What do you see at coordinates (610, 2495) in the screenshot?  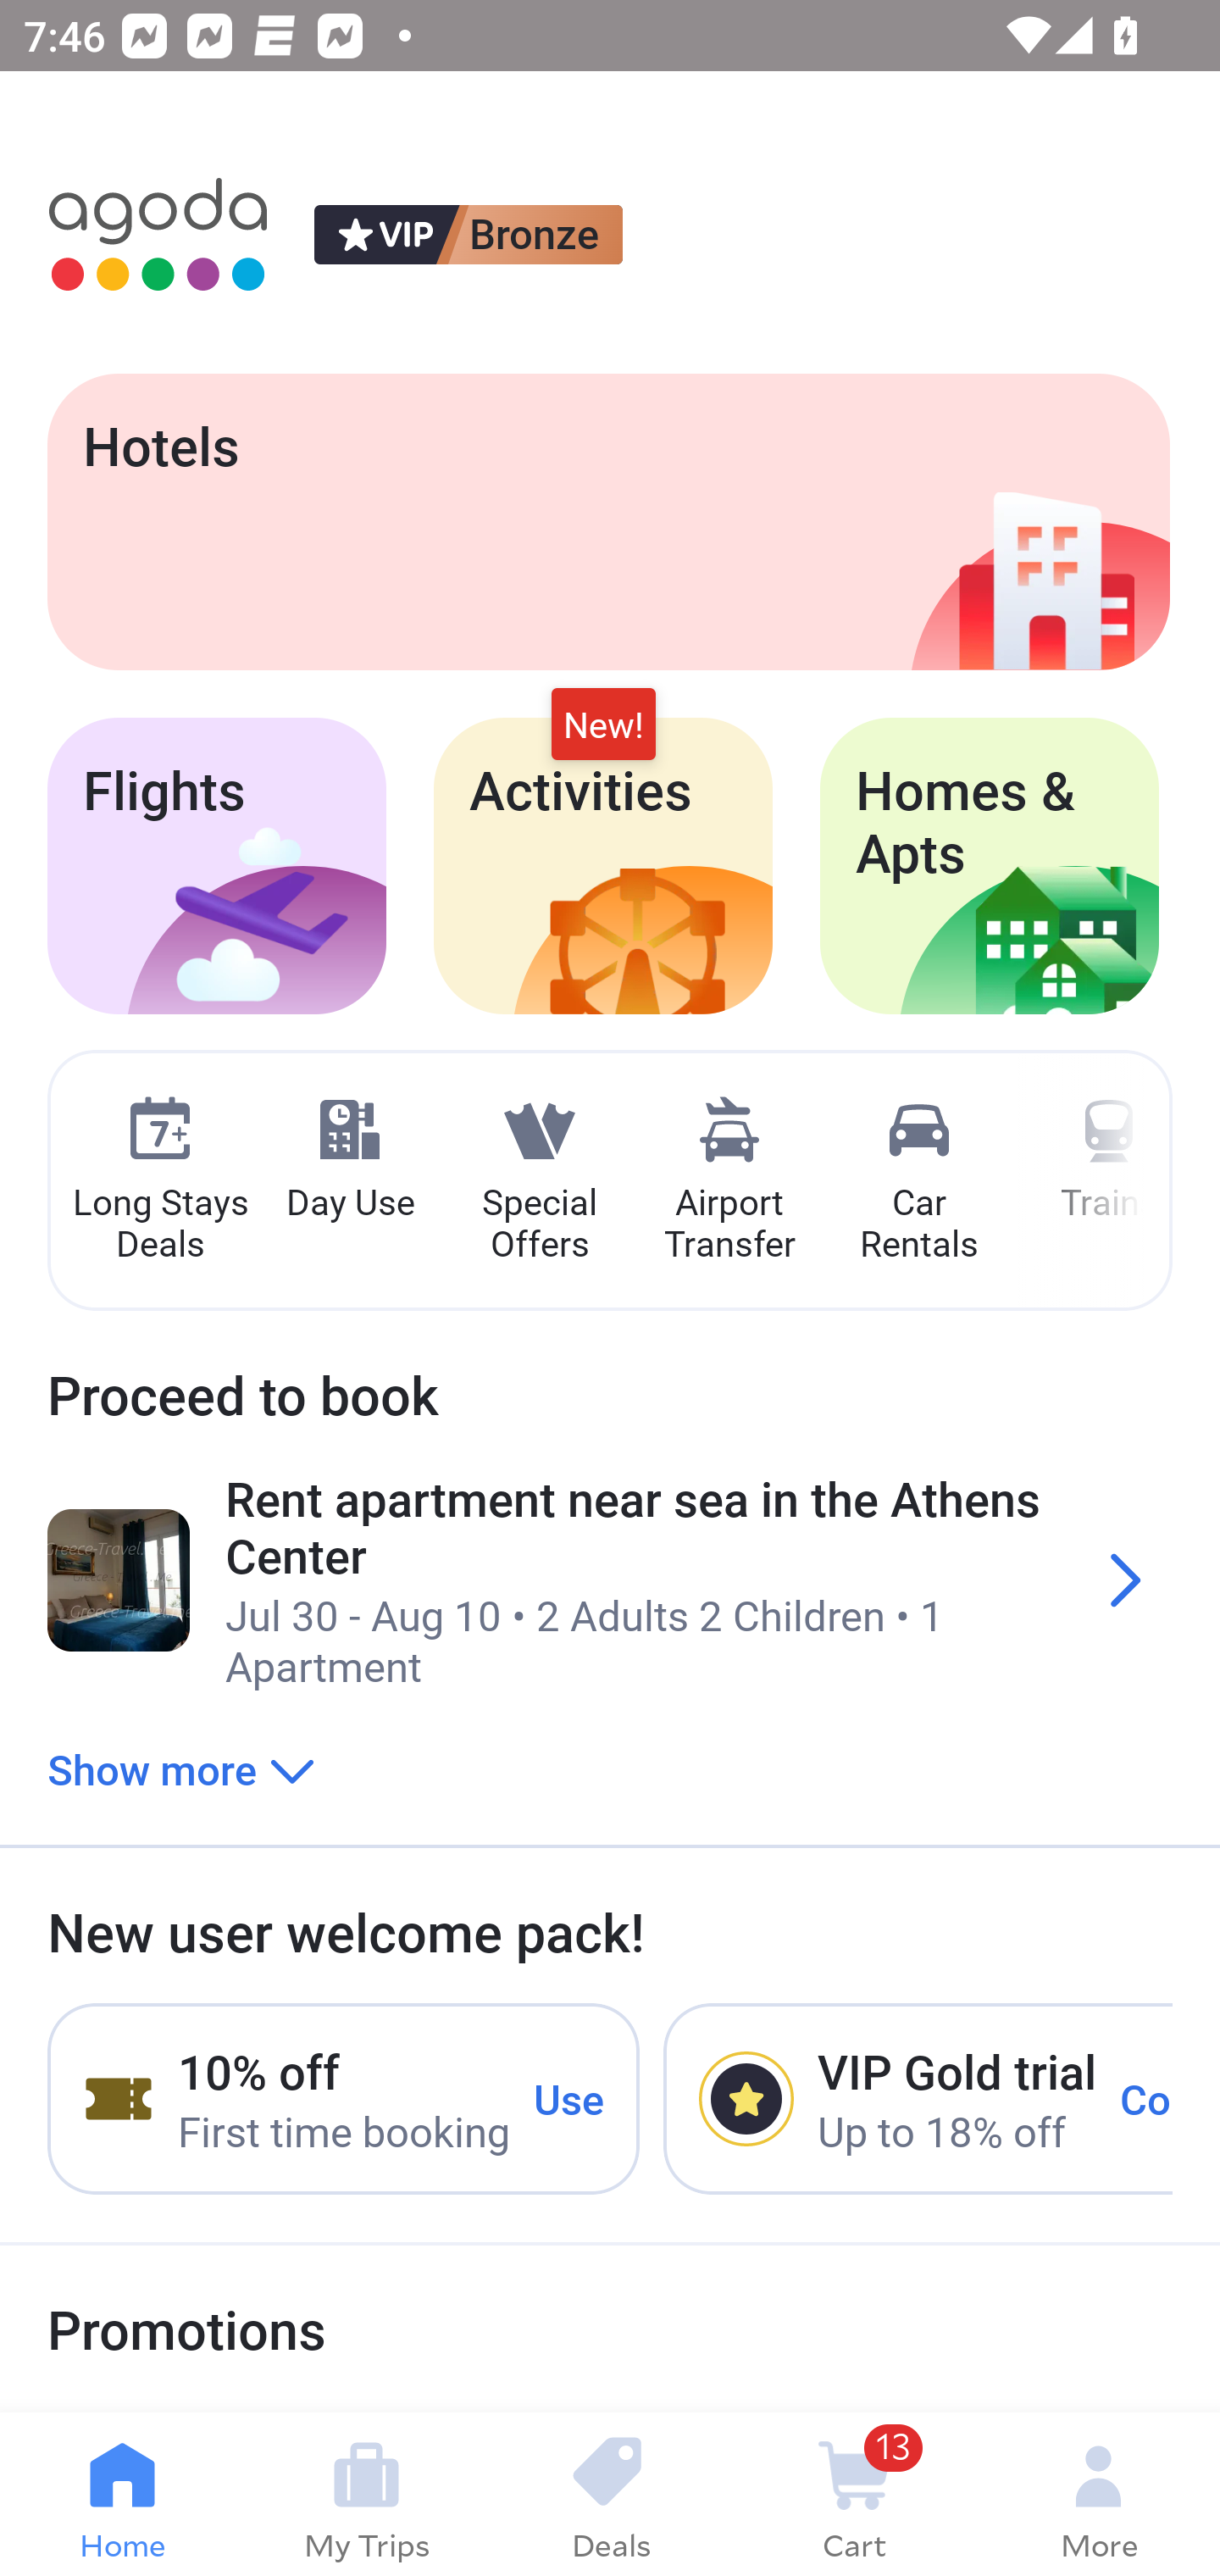 I see `Deals` at bounding box center [610, 2495].